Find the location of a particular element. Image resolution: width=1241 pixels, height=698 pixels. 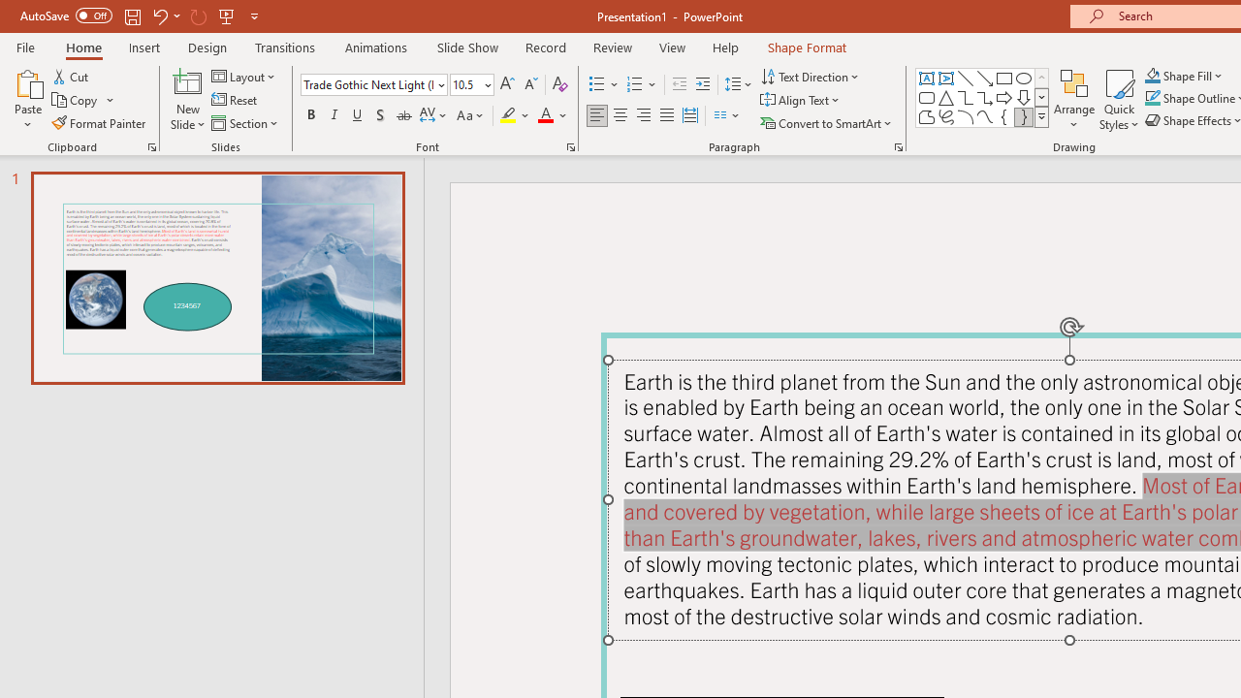

Shape Fill is located at coordinates (1184, 76).